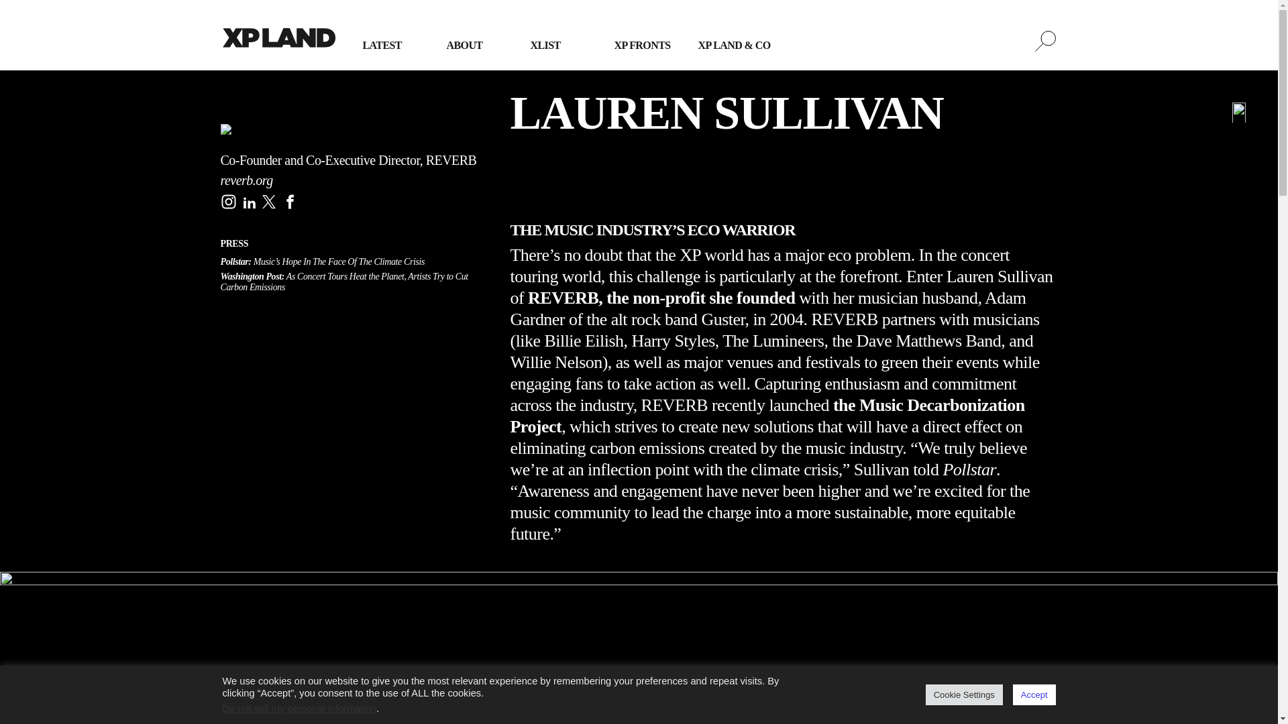 Image resolution: width=1288 pixels, height=724 pixels. I want to click on XLIST, so click(545, 45).